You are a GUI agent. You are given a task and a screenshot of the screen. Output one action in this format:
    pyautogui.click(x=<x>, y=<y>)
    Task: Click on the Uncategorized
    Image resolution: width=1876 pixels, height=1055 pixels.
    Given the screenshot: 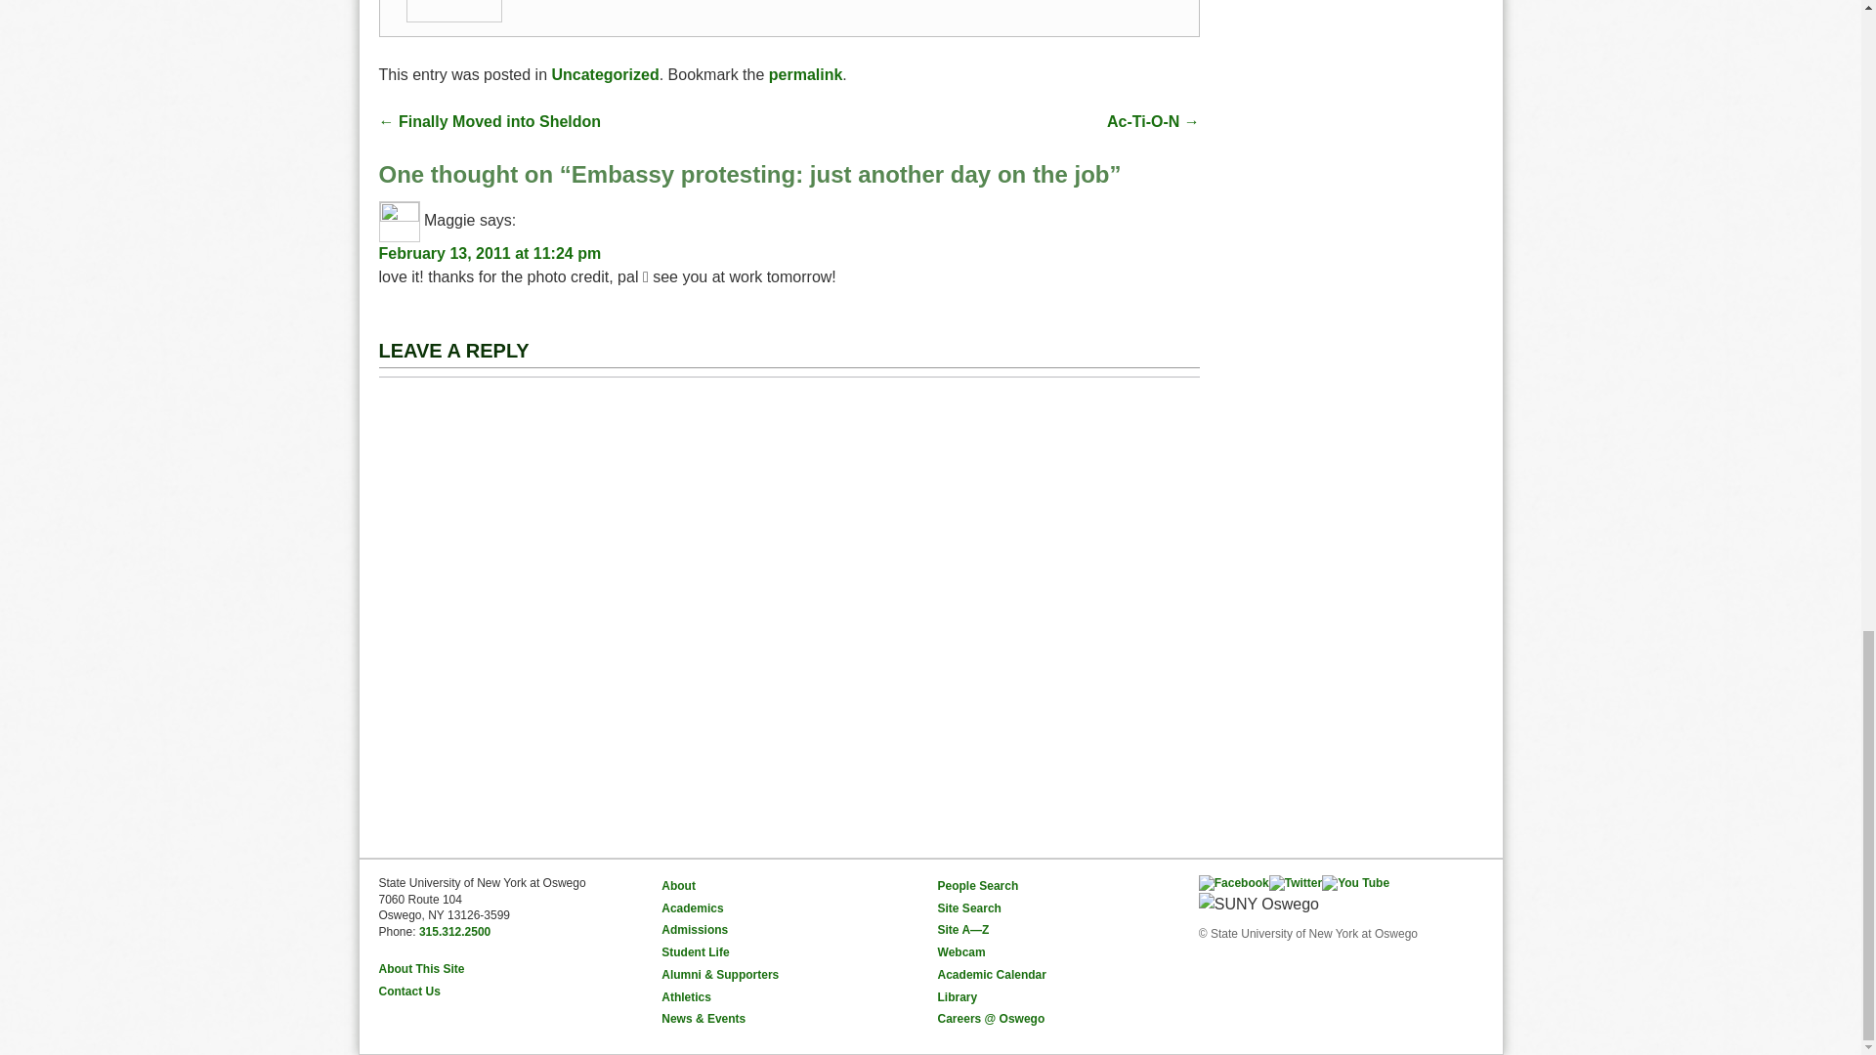 What is the action you would take?
    pyautogui.click(x=604, y=74)
    